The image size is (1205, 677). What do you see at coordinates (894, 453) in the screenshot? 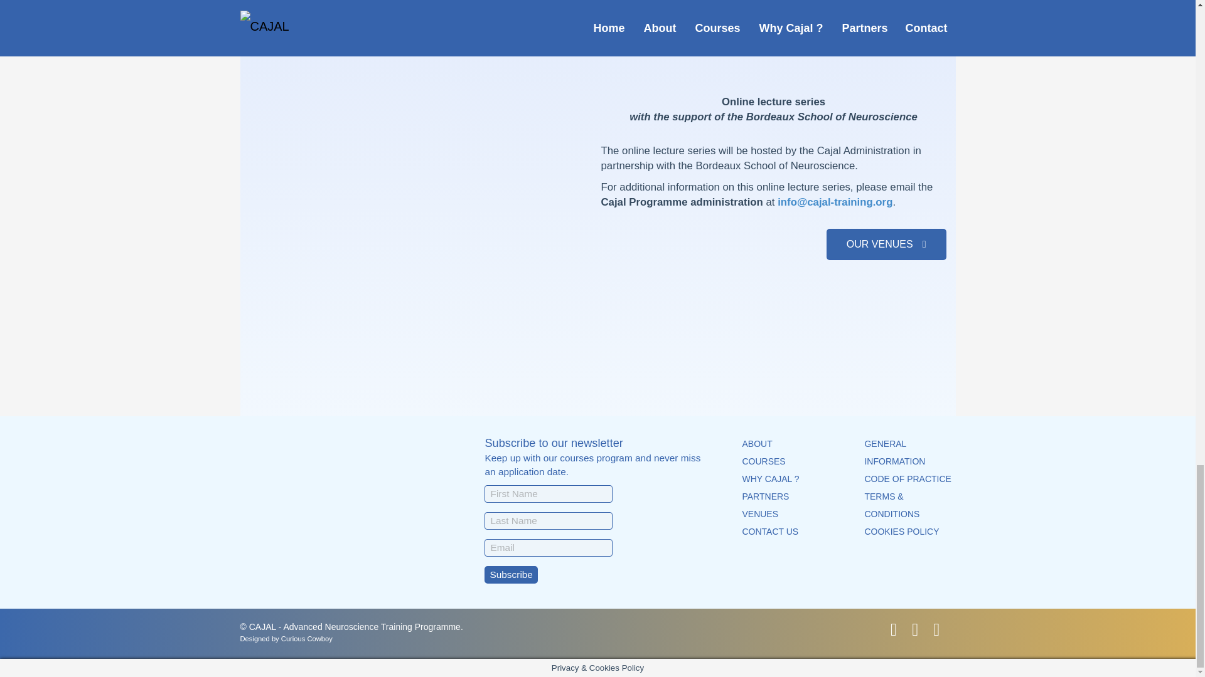
I see `GENERAL INFORMATION` at bounding box center [894, 453].